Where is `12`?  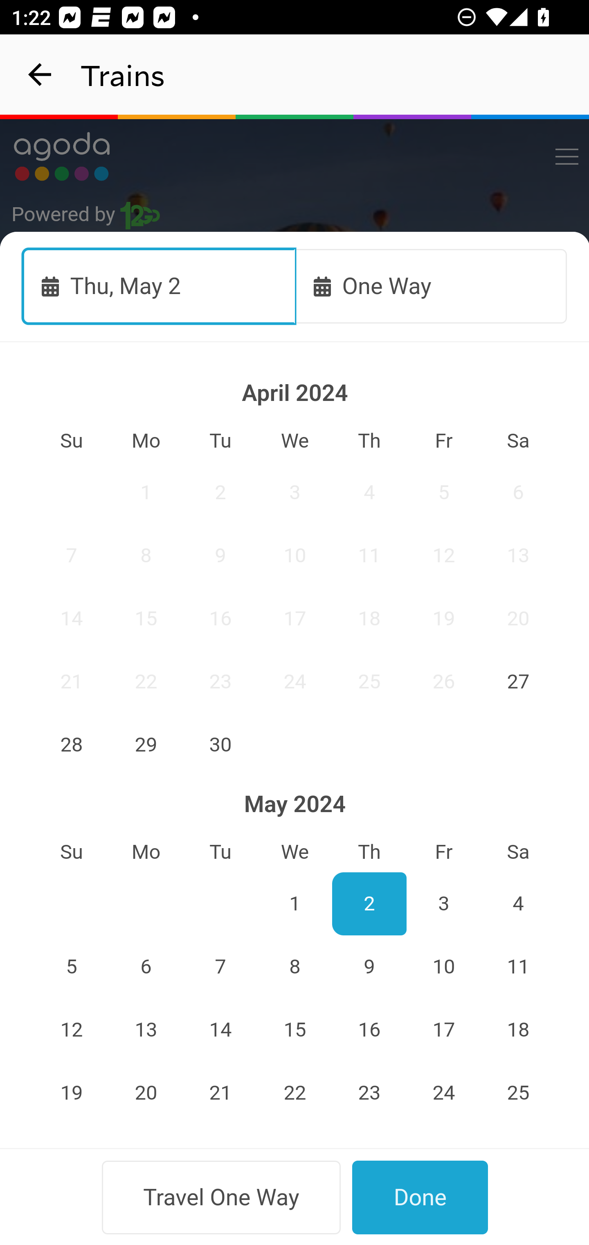 12 is located at coordinates (71, 1030).